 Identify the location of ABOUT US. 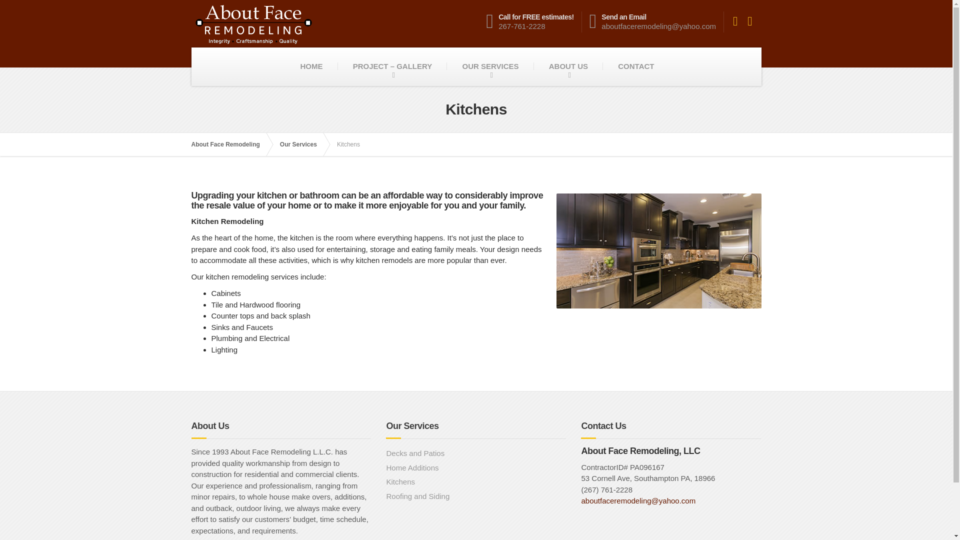
(490, 66).